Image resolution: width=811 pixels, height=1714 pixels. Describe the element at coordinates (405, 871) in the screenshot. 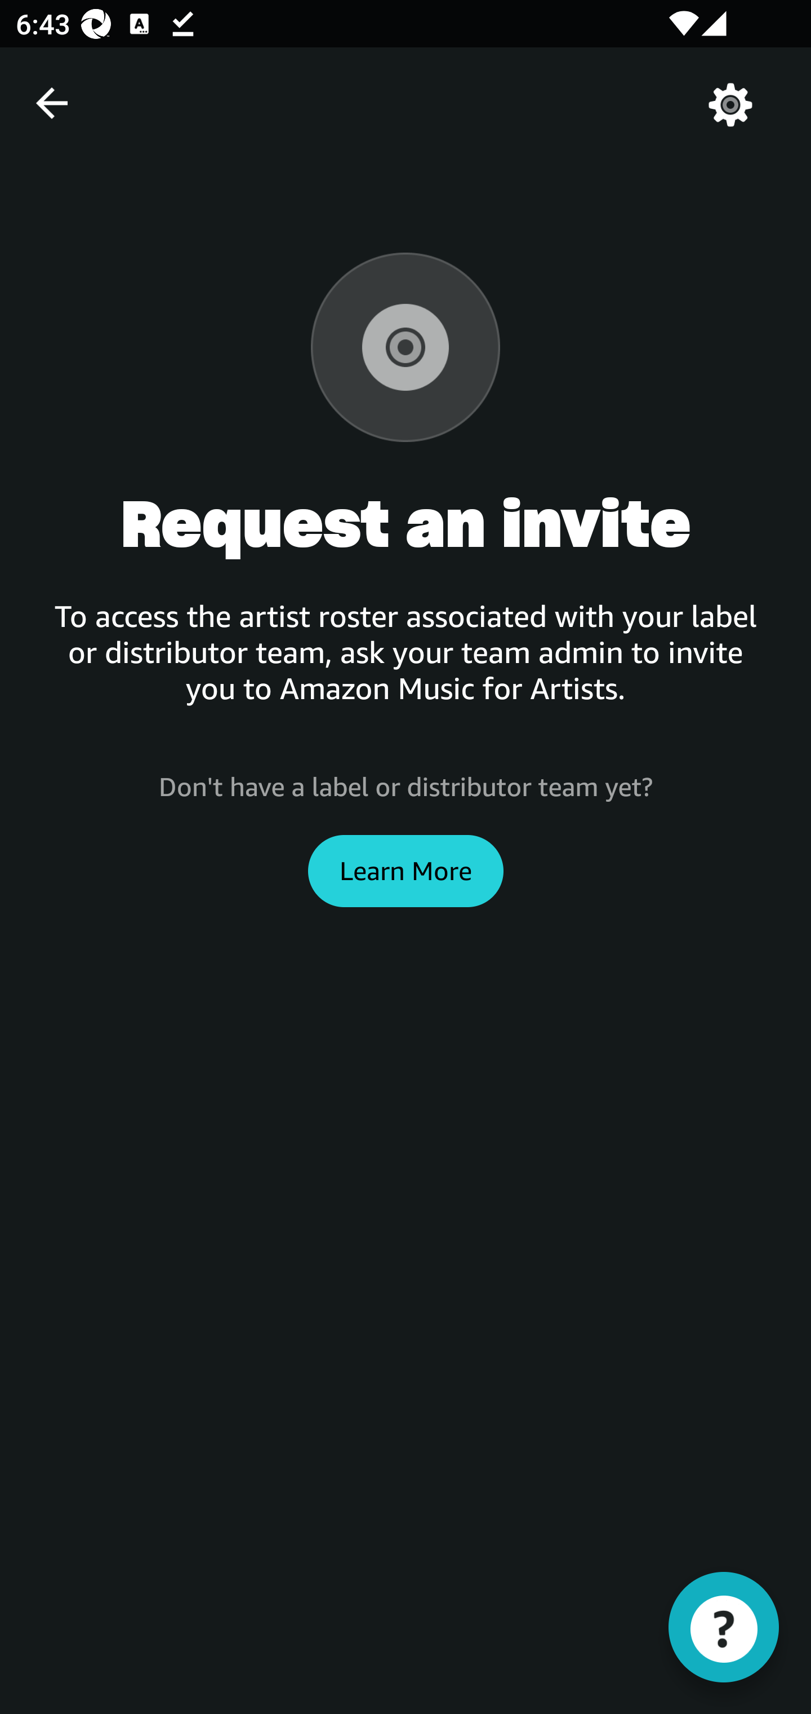

I see `Learn more button Learn More` at that location.